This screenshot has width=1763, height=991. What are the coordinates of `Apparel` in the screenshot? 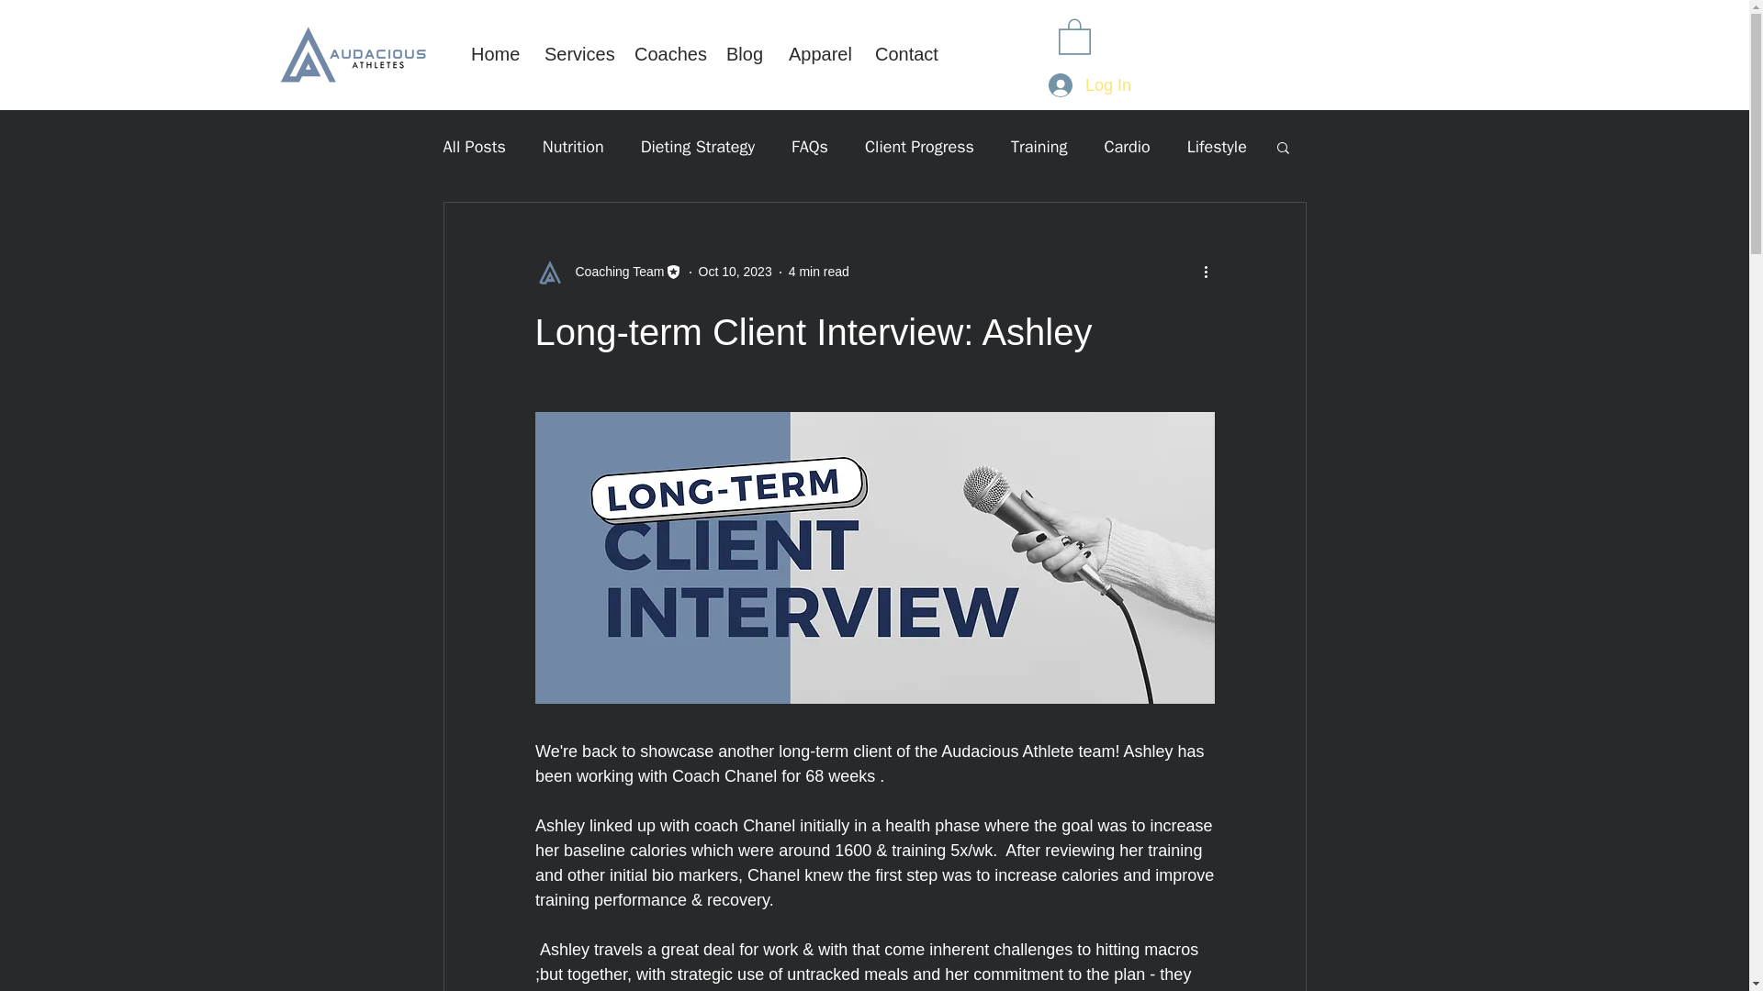 It's located at (818, 55).